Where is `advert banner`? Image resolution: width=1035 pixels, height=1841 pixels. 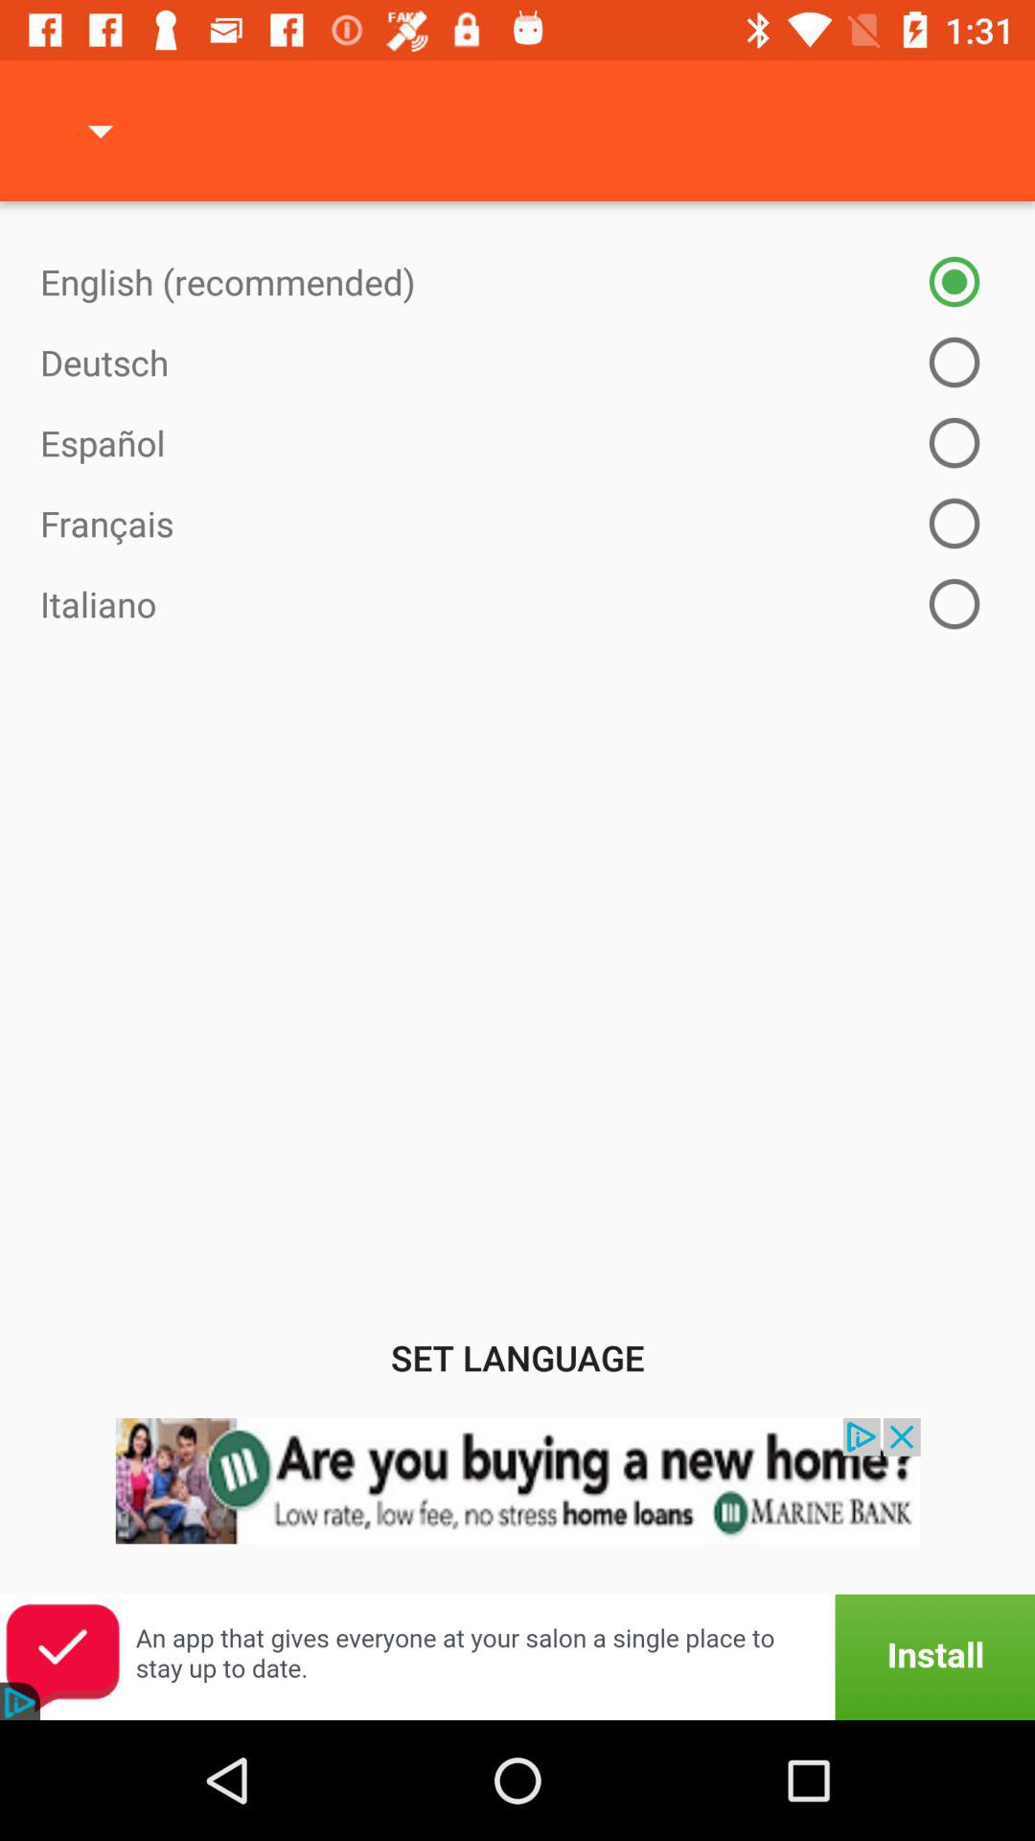 advert banner is located at coordinates (517, 1657).